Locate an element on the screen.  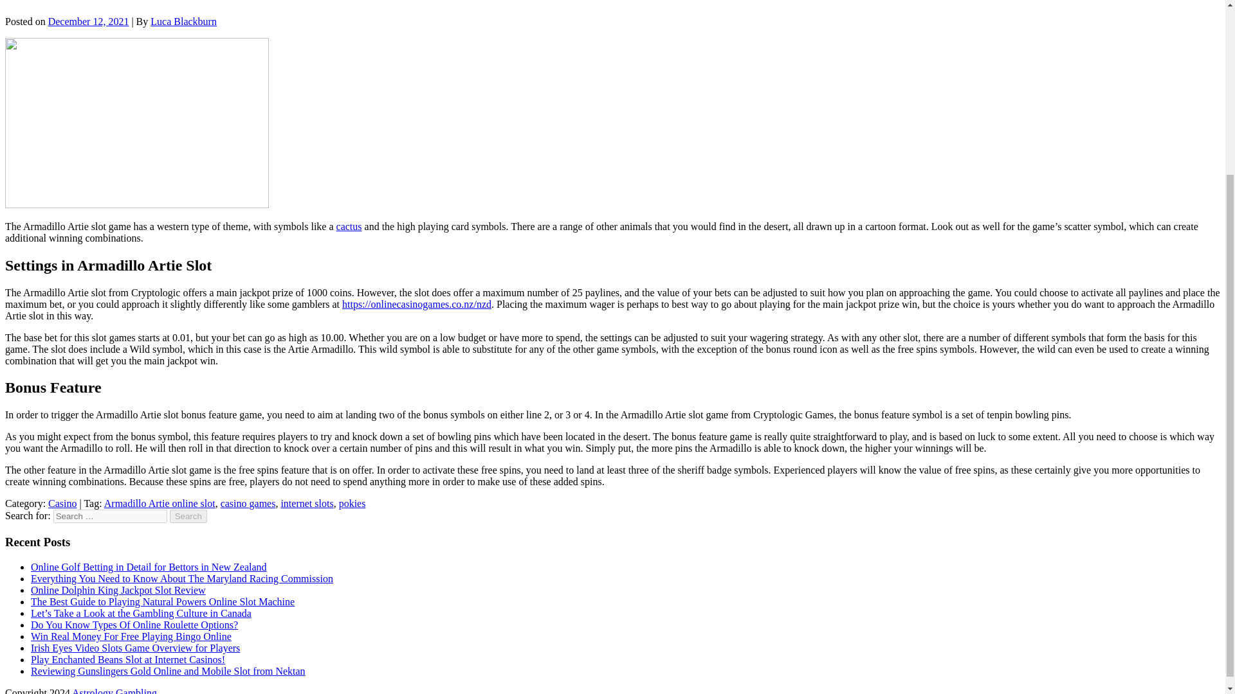
Online Golf Betting in Detail for Bettors in New Zealand is located at coordinates (149, 567).